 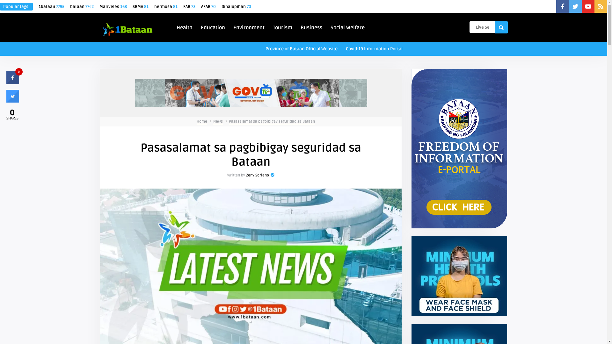 What do you see at coordinates (52, 7) in the screenshot?
I see `1bataan 7795` at bounding box center [52, 7].